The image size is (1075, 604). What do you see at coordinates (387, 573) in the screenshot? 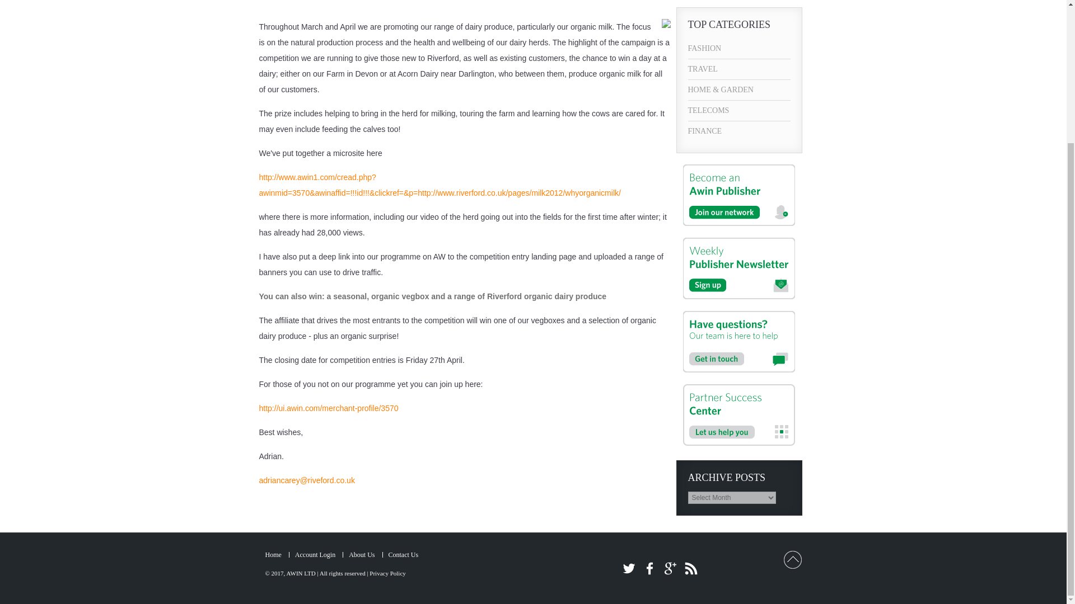
I see `Privacy Policy` at bounding box center [387, 573].